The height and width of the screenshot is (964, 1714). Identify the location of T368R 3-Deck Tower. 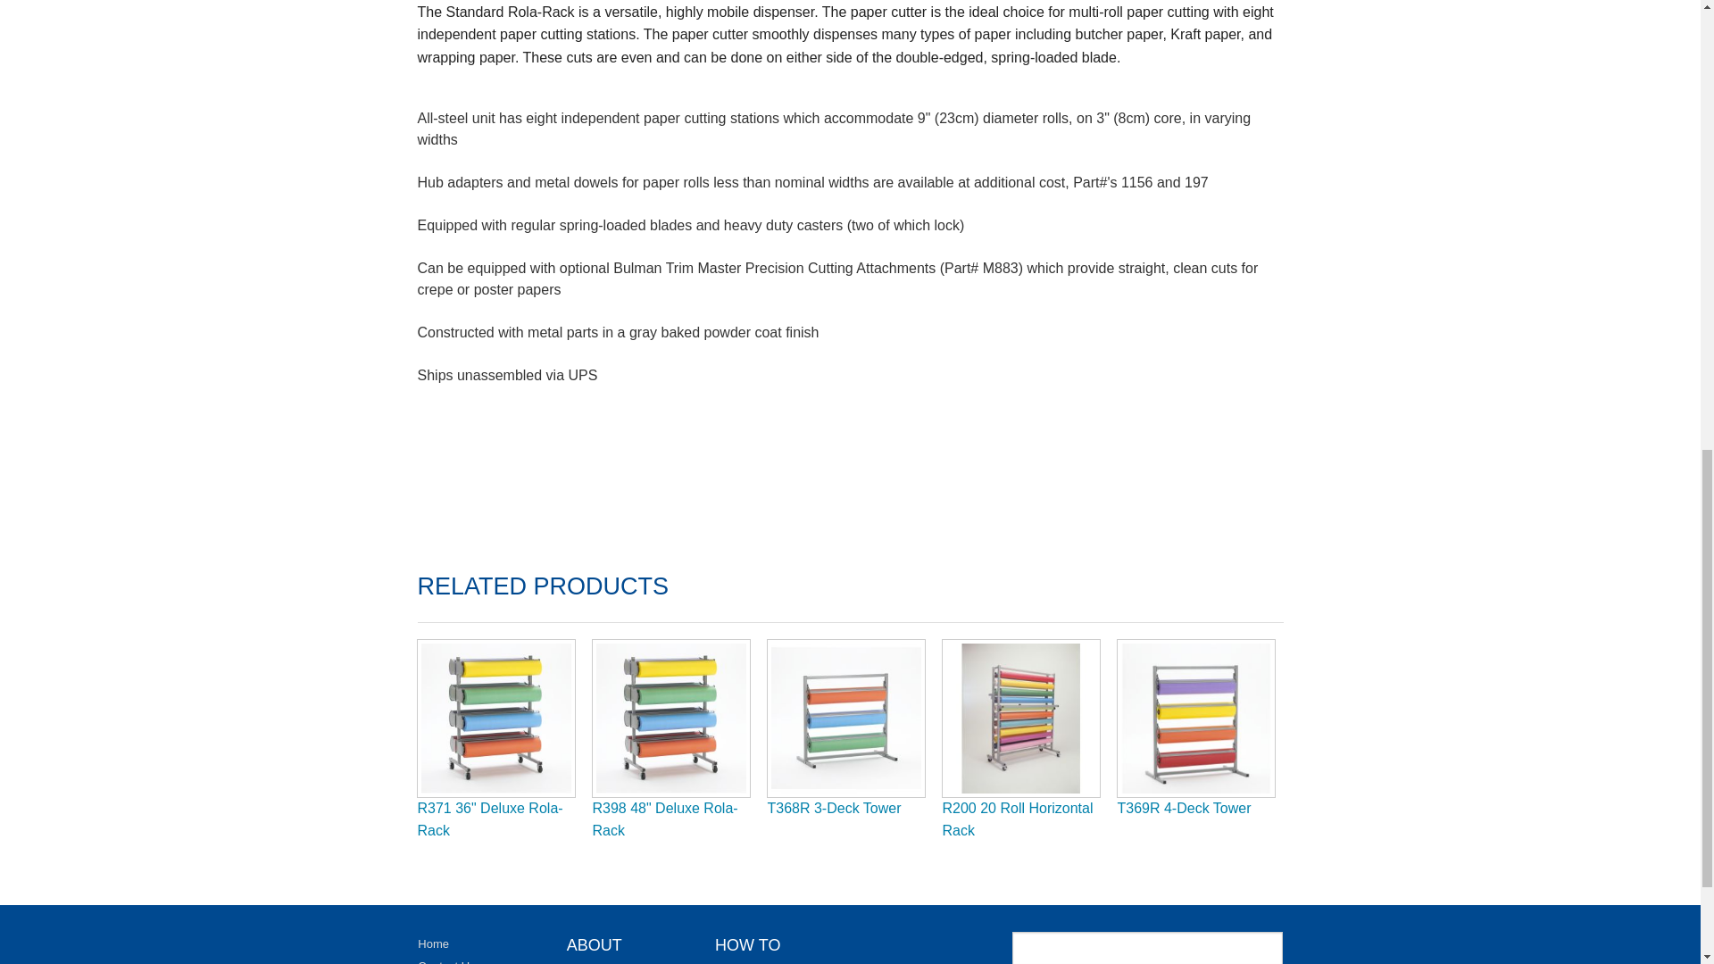
(834, 808).